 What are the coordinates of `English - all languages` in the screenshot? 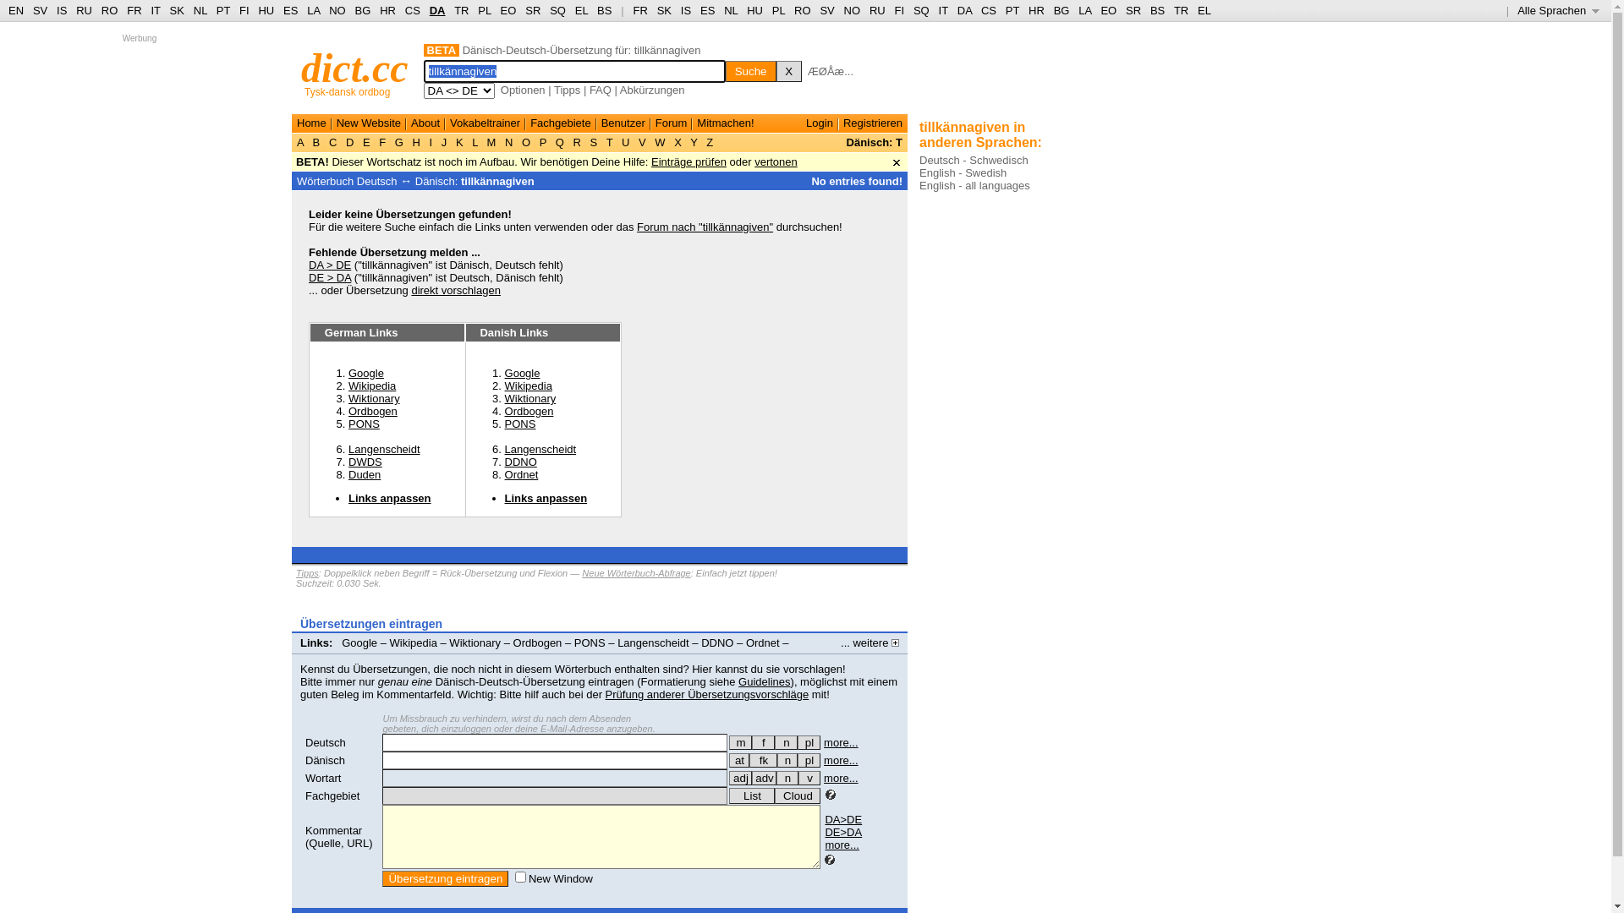 It's located at (974, 186).